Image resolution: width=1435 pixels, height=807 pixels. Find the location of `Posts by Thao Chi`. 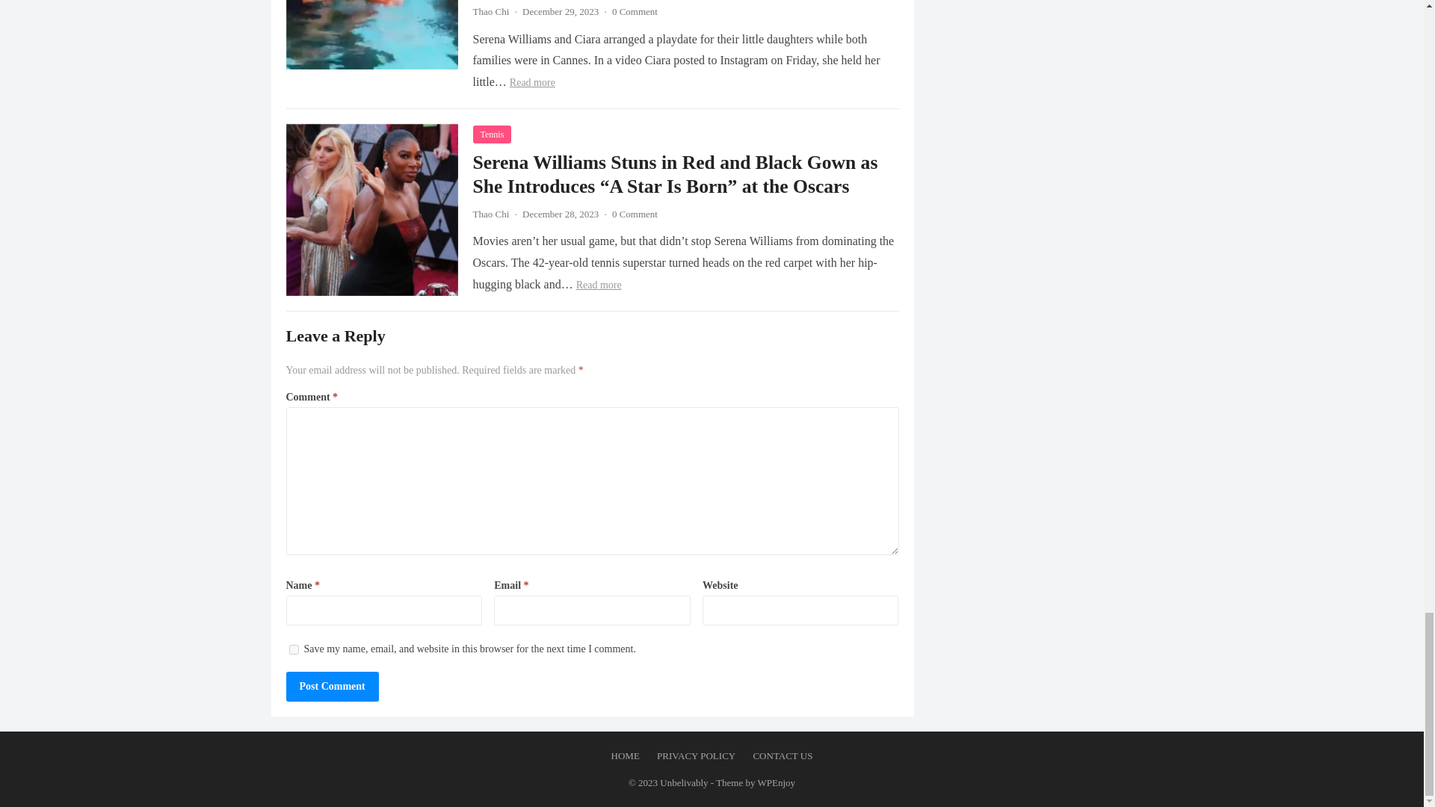

Posts by Thao Chi is located at coordinates (490, 214).